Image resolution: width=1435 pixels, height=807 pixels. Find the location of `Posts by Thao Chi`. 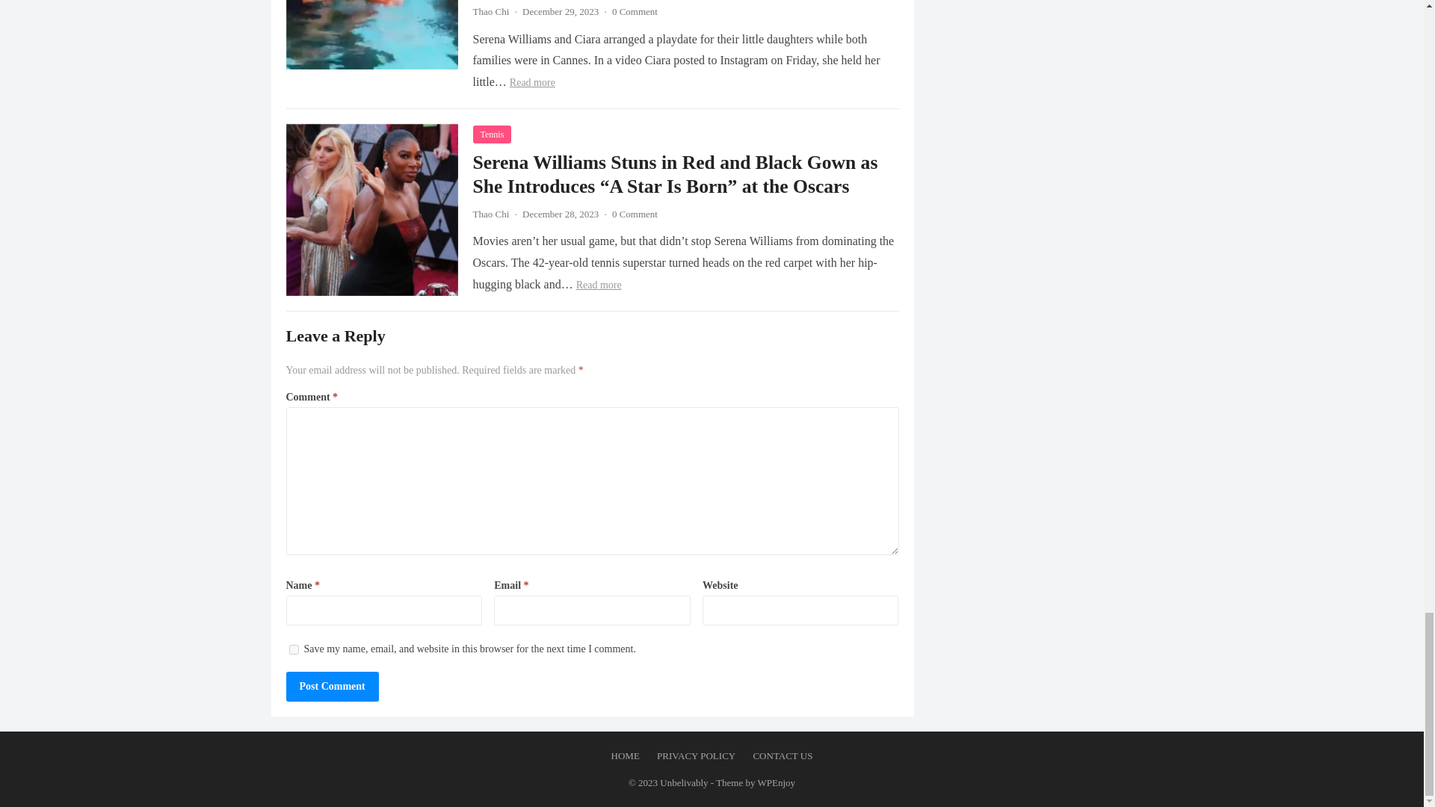

Posts by Thao Chi is located at coordinates (490, 214).